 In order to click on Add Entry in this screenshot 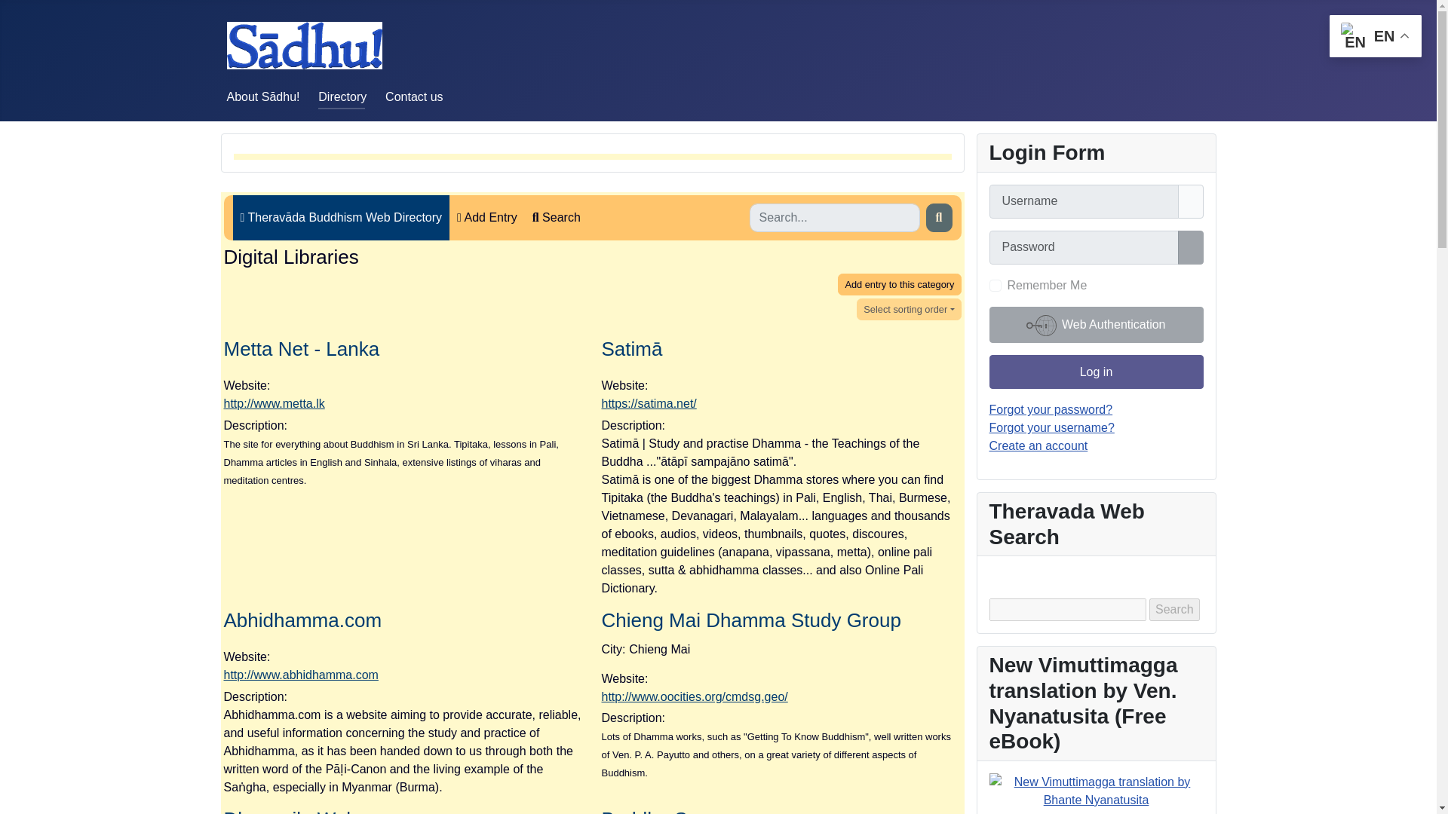, I will do `click(486, 217)`.